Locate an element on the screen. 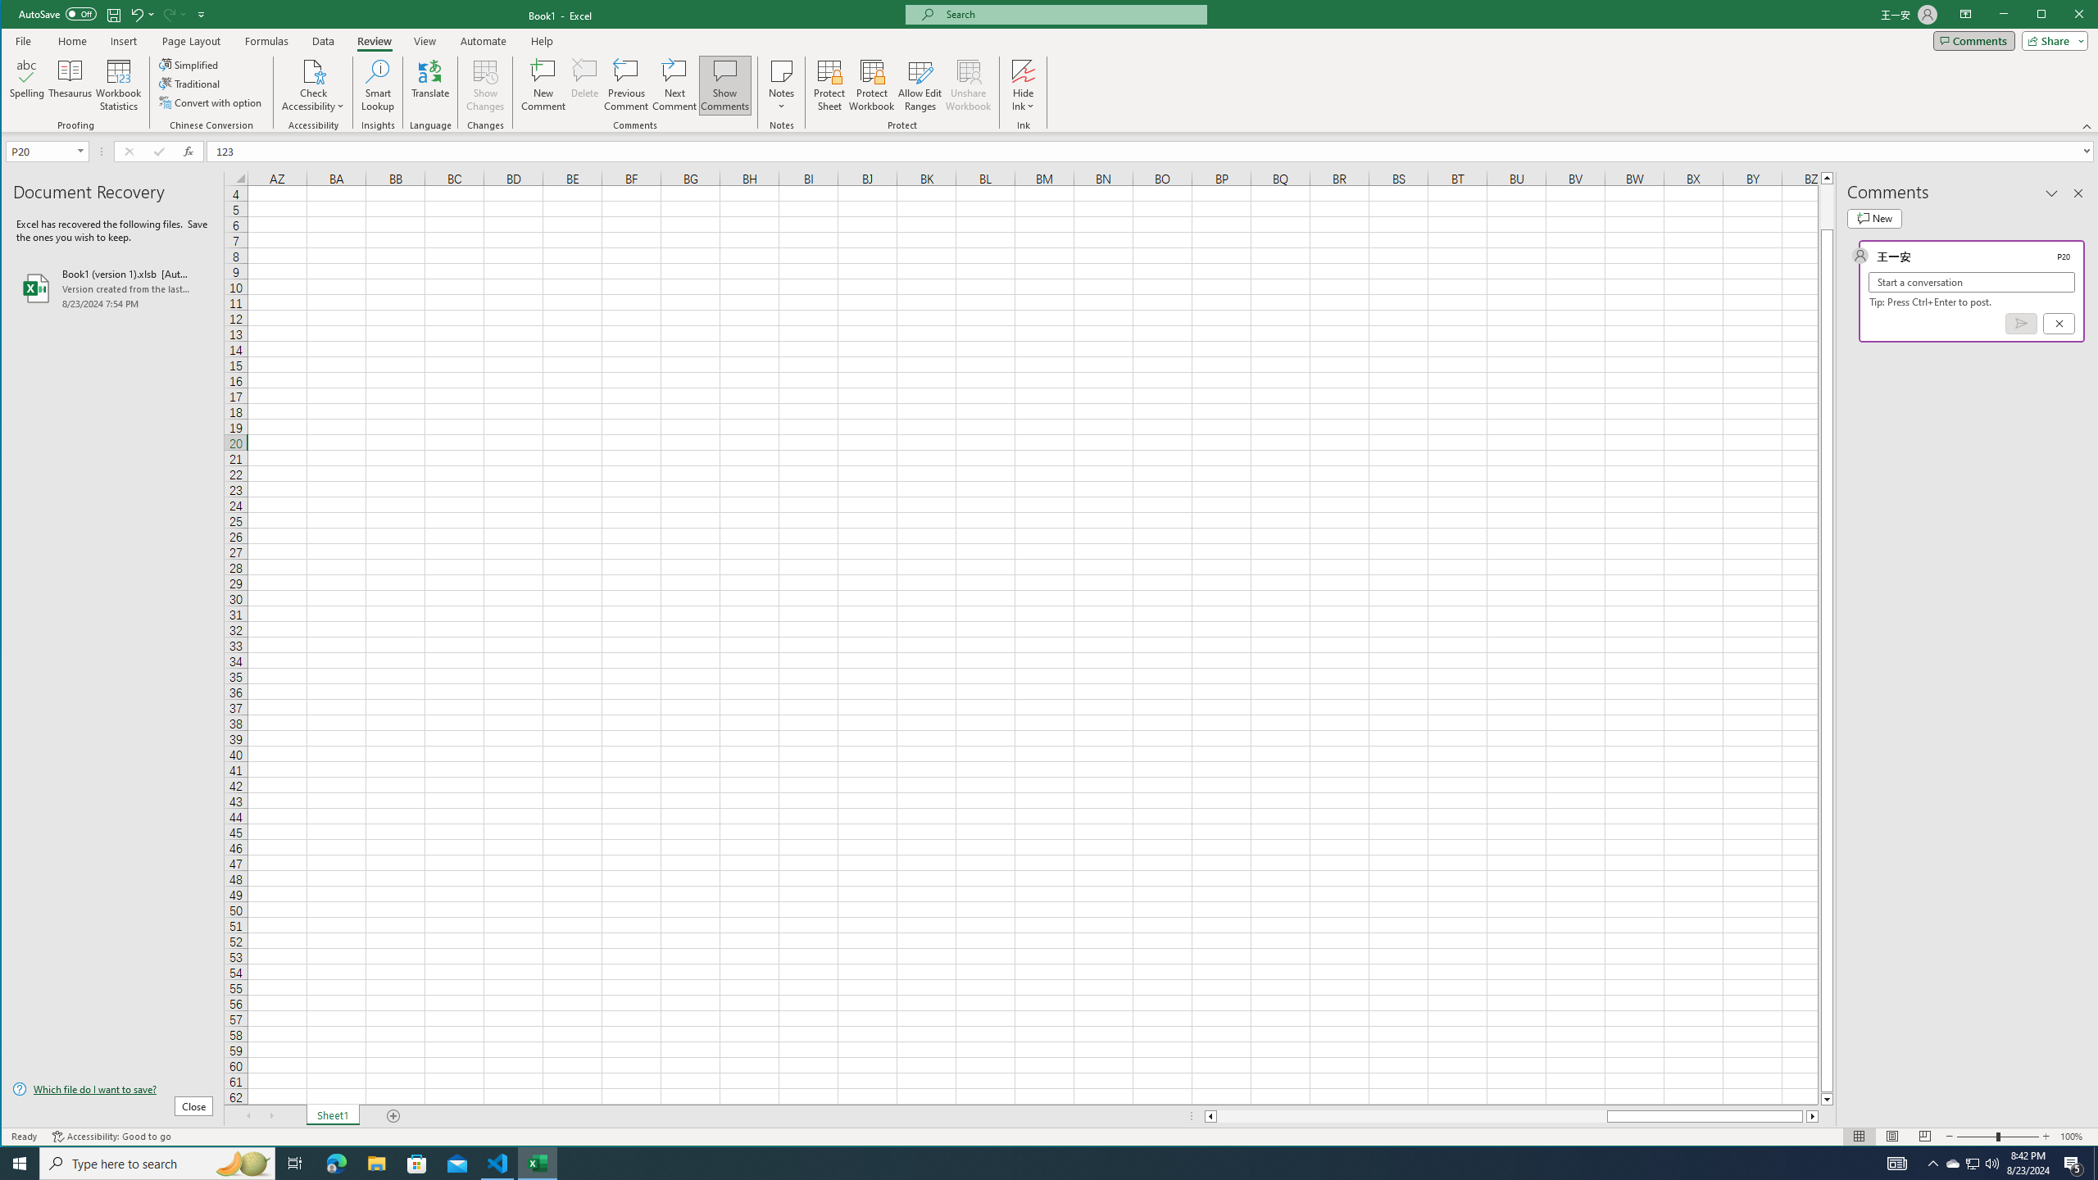 This screenshot has width=2098, height=1180. Post comment (Ctrl + Enter) is located at coordinates (2021, 323).